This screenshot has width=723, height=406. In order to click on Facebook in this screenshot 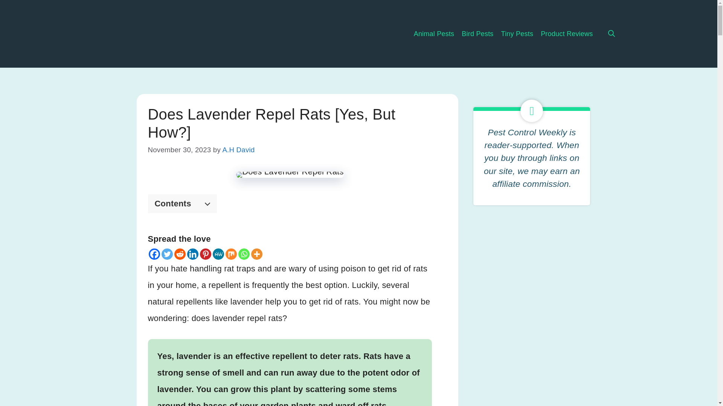, I will do `click(154, 254)`.